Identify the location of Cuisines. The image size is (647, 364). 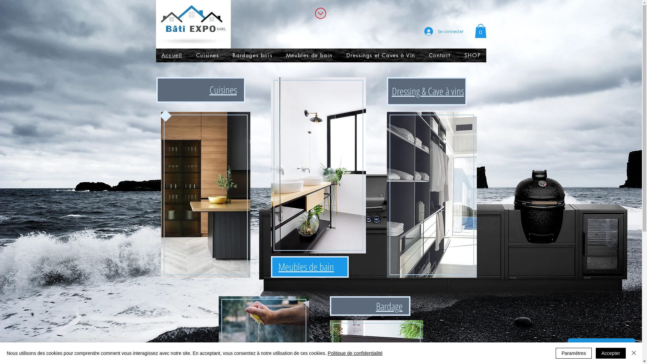
(223, 90).